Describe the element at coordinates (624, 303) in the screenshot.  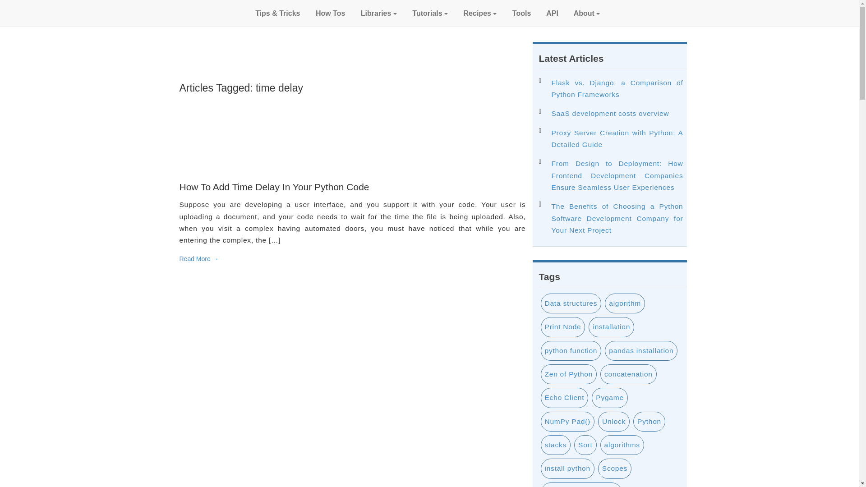
I see `algorithm` at that location.